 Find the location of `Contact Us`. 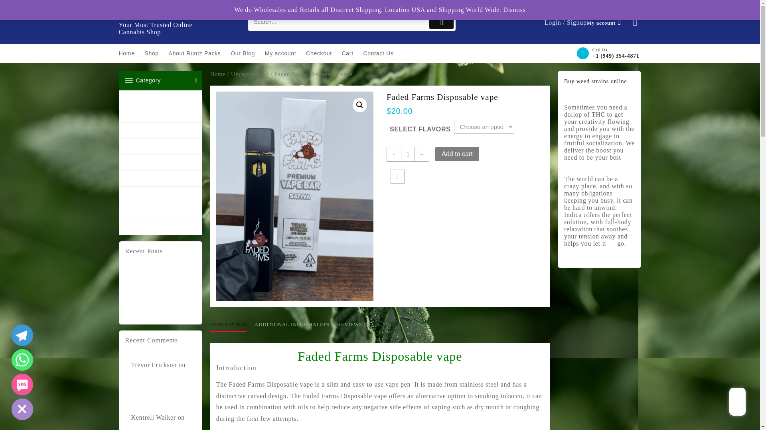

Contact Us is located at coordinates (382, 53).